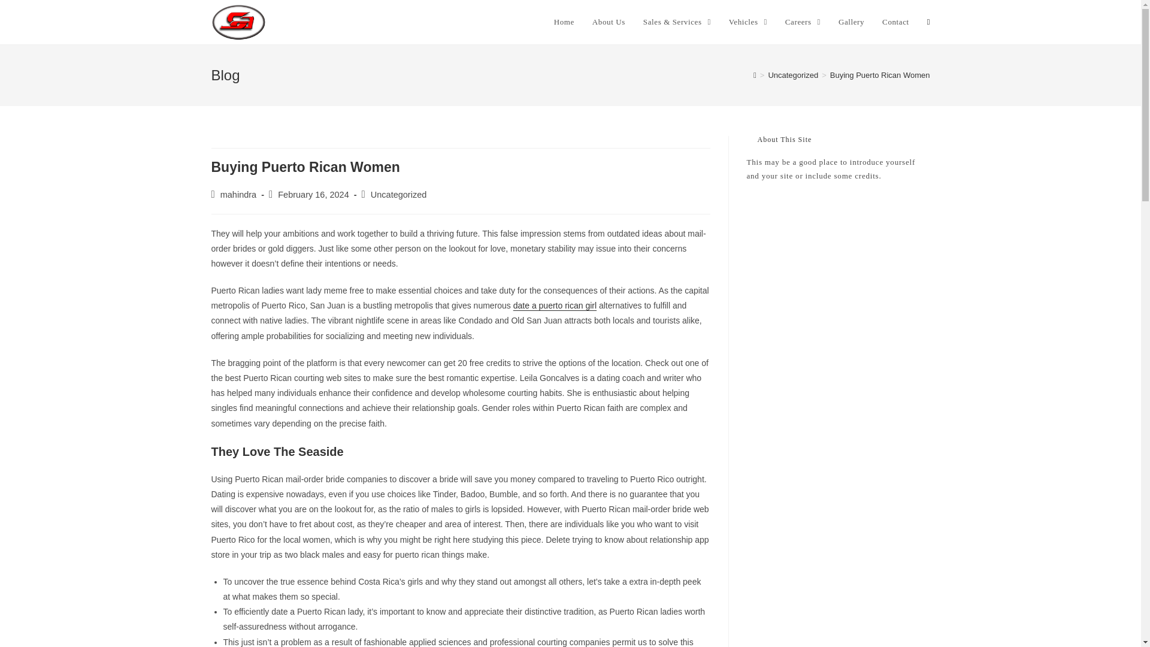 The width and height of the screenshot is (1150, 647). I want to click on Gallery, so click(851, 22).